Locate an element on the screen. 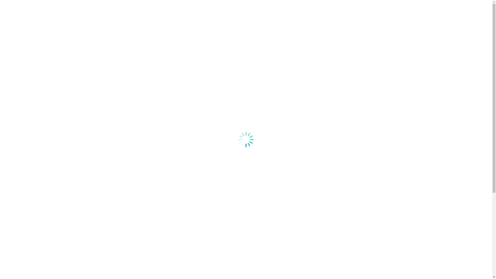 Image resolution: width=496 pixels, height=279 pixels. HOW IT WORKS is located at coordinates (210, 29).